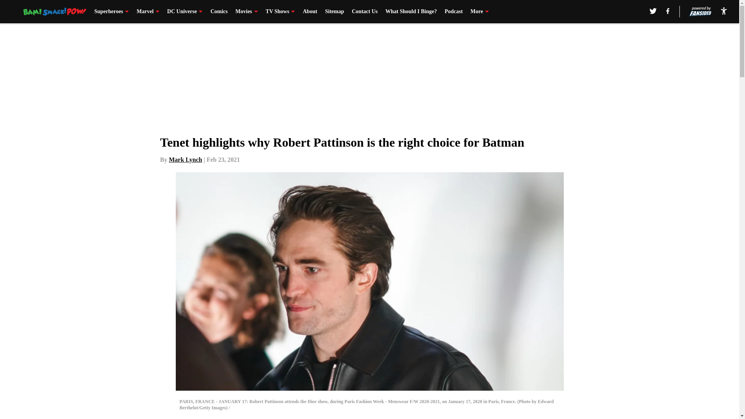 Image resolution: width=745 pixels, height=419 pixels. I want to click on Contact Us, so click(365, 12).